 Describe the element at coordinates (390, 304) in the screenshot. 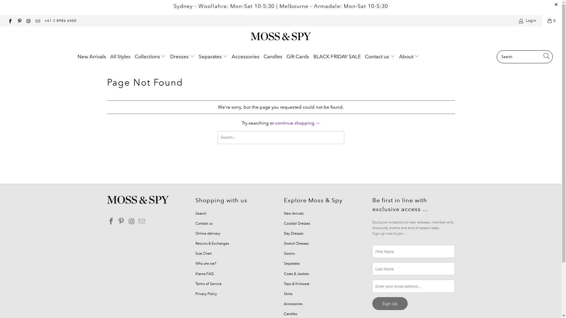

I see `Sign Up` at that location.